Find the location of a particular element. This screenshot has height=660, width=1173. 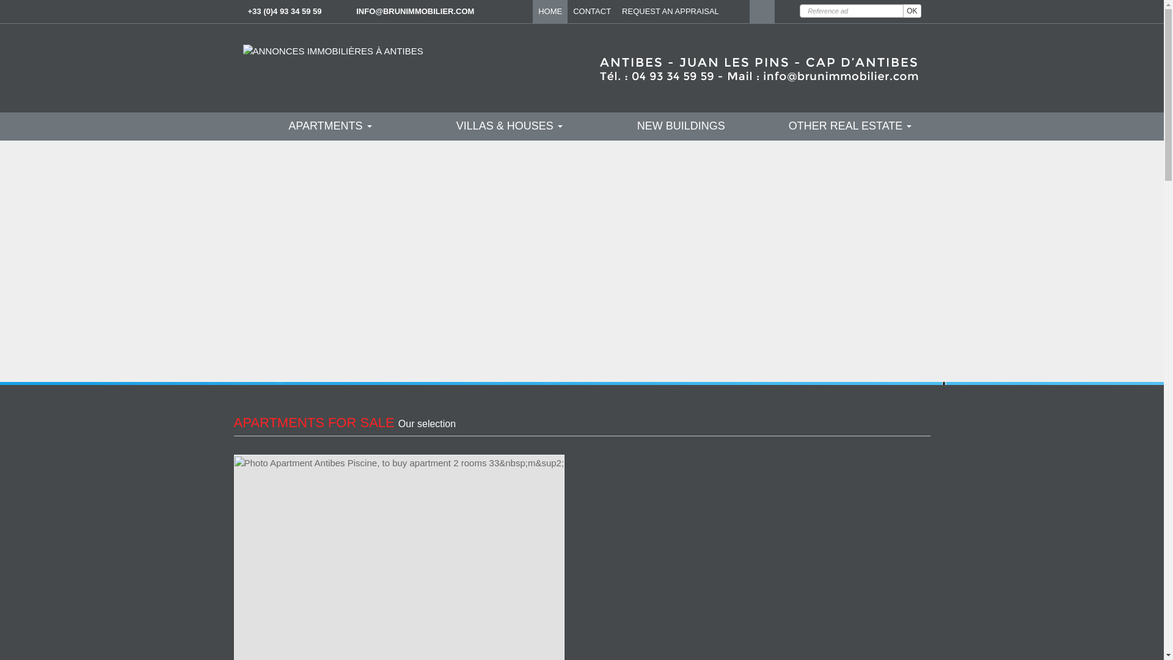

Agence Brun immobilier - Immobilier Antibes is located at coordinates (737, 11).